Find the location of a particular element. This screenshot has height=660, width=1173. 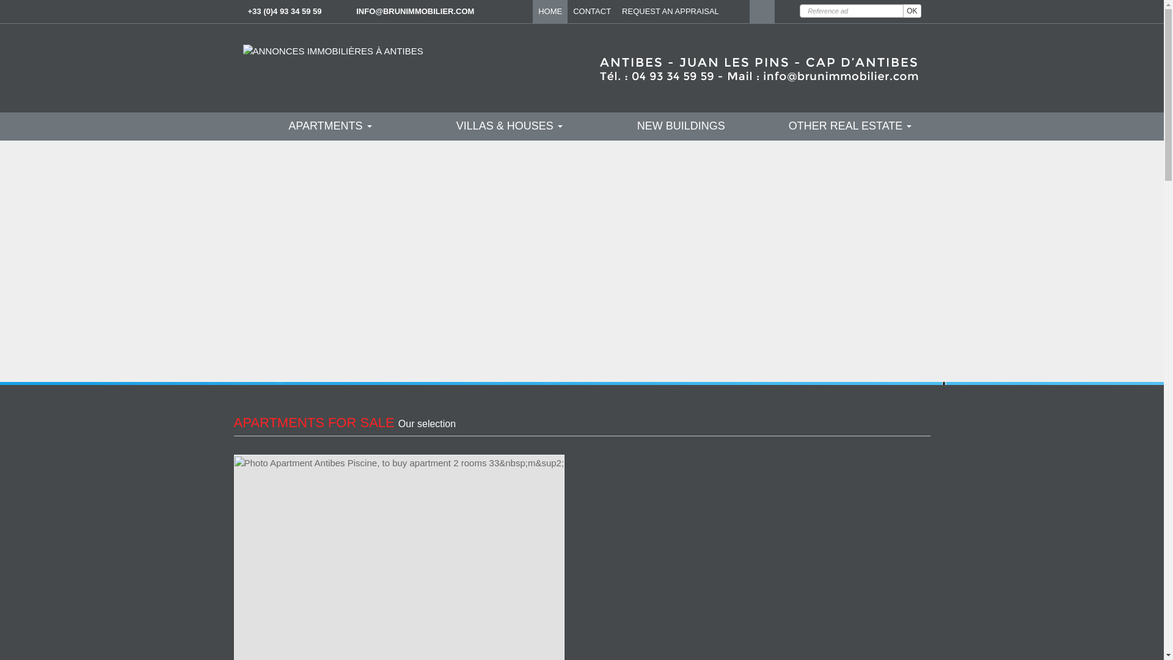

Agence Brun immobilier - Immobilier Antibes is located at coordinates (737, 11).